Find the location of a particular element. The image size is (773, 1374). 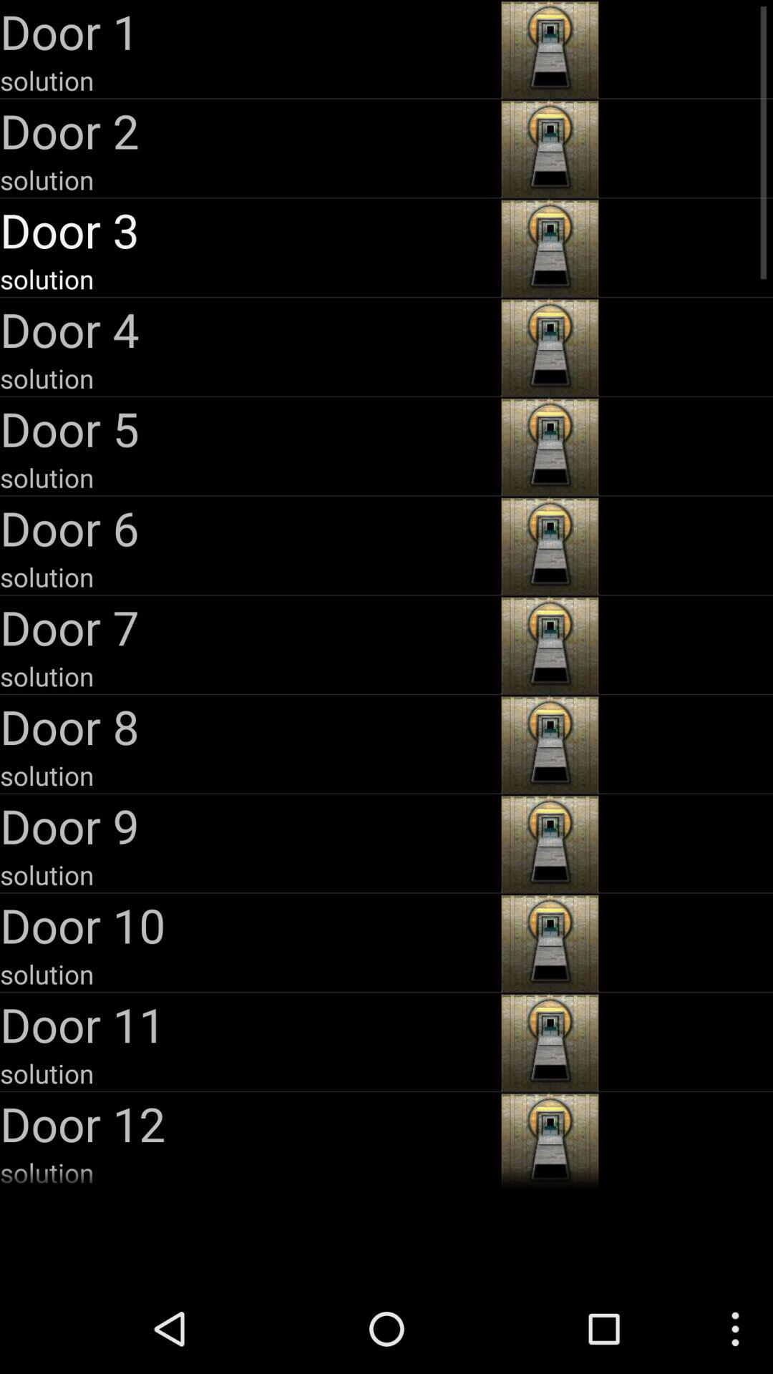

turn on item above the solution item is located at coordinates (249, 329).